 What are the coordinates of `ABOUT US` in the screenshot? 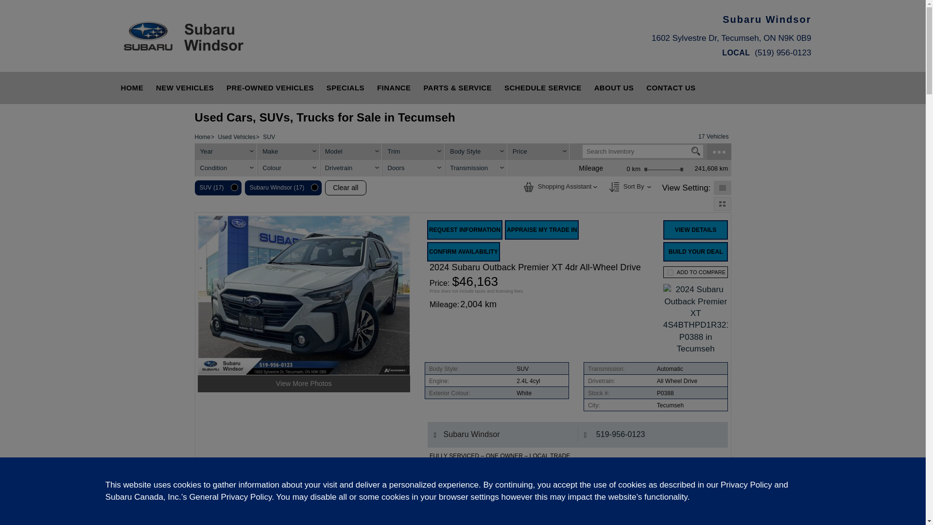 It's located at (614, 87).